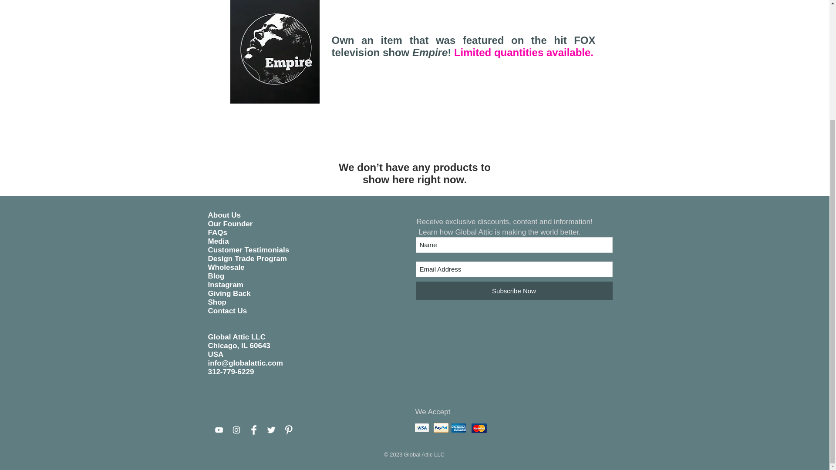 The width and height of the screenshot is (836, 470). What do you see at coordinates (219, 241) in the screenshot?
I see `Media` at bounding box center [219, 241].